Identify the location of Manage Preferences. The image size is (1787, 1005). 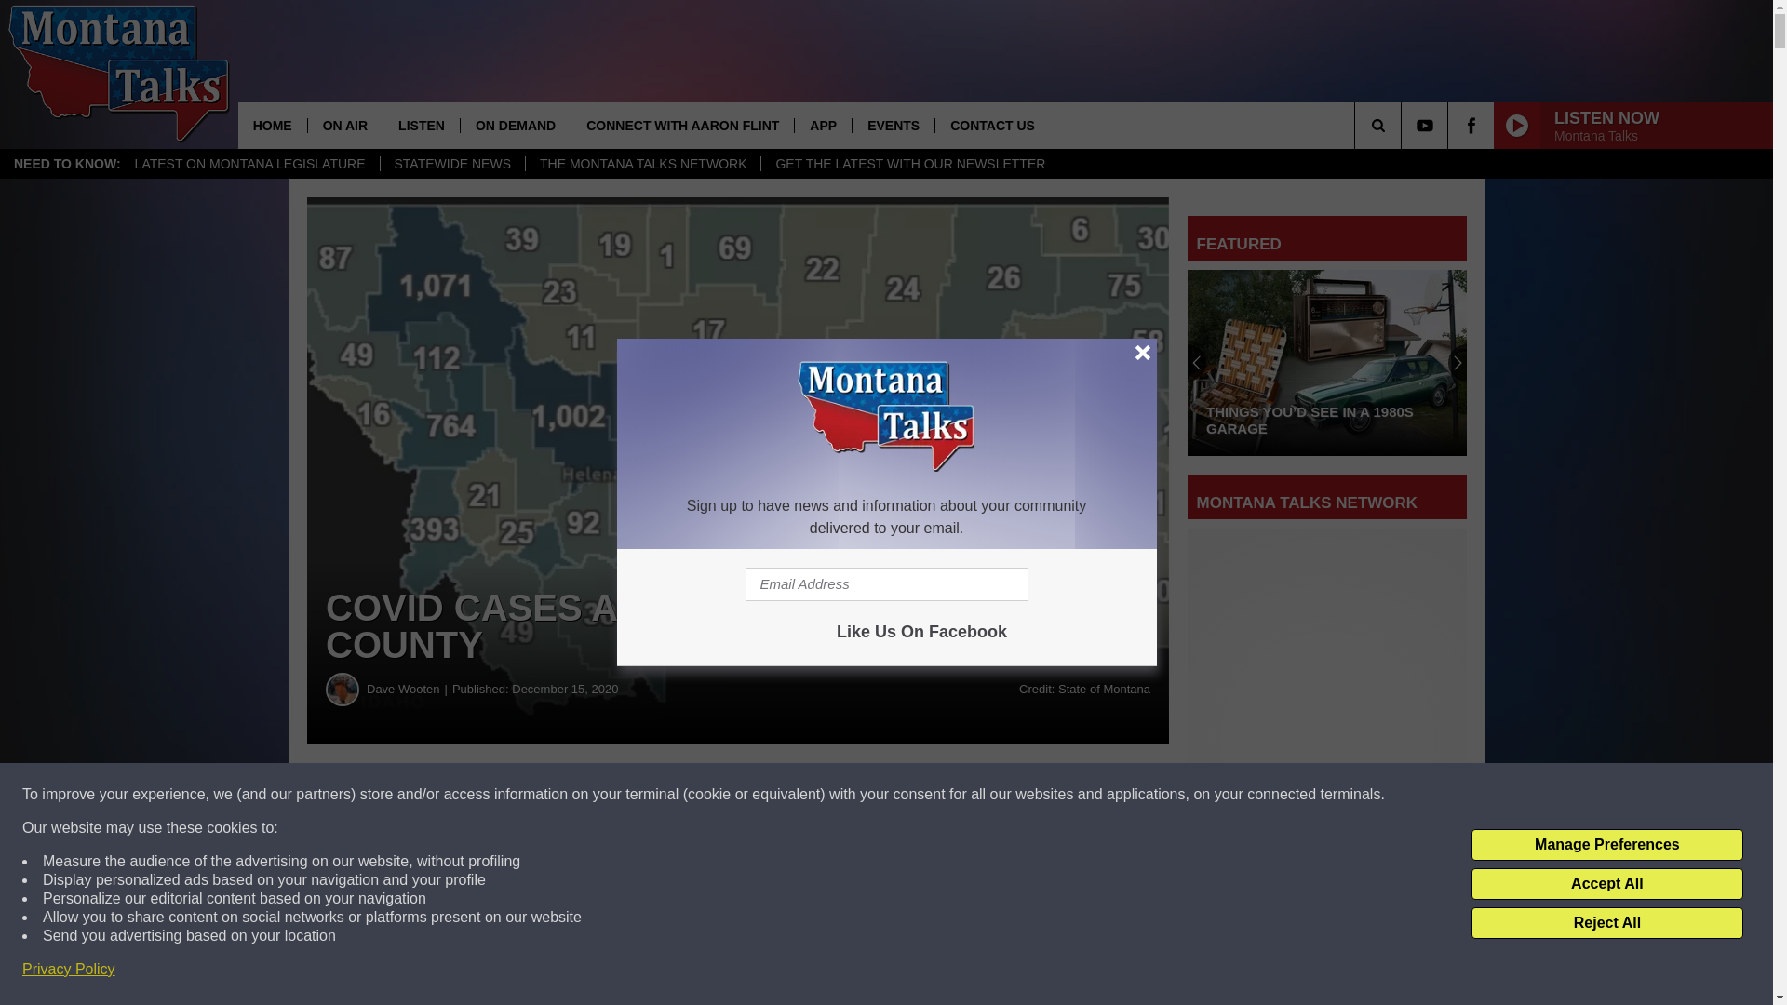
(1606, 845).